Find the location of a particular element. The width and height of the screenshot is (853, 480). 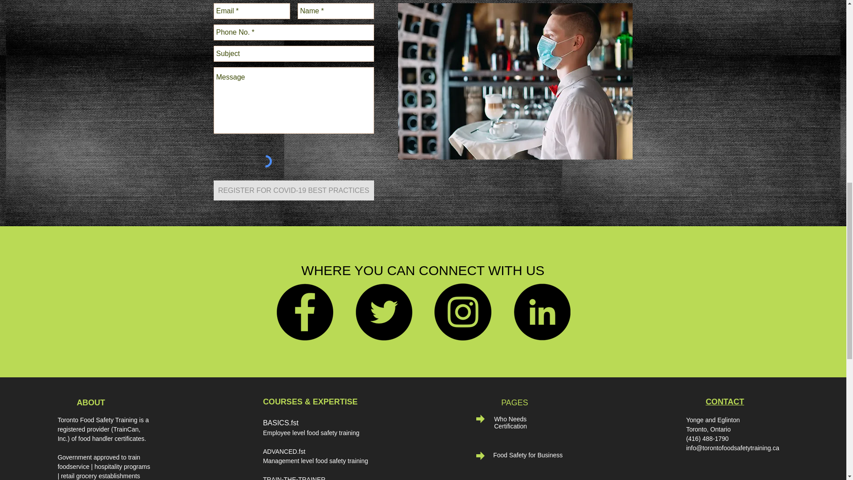

Food Safety for Business is located at coordinates (527, 455).